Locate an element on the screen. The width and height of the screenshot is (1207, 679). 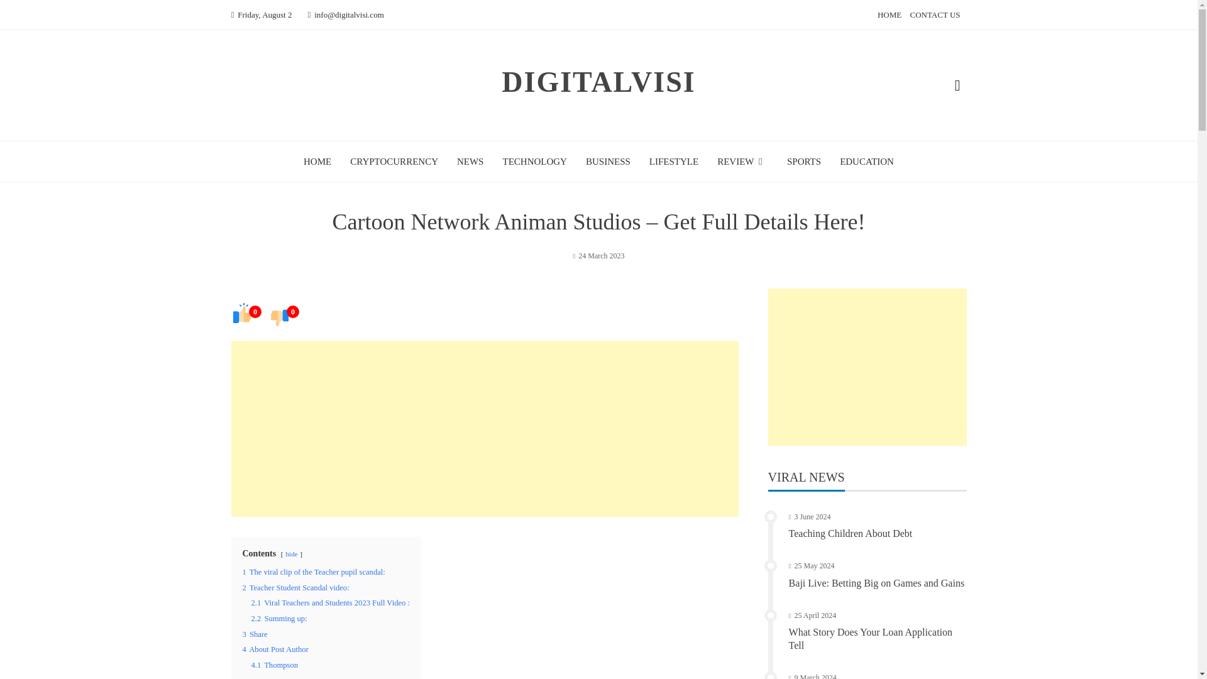
2 Teacher Student Scandal video: is located at coordinates (295, 587).